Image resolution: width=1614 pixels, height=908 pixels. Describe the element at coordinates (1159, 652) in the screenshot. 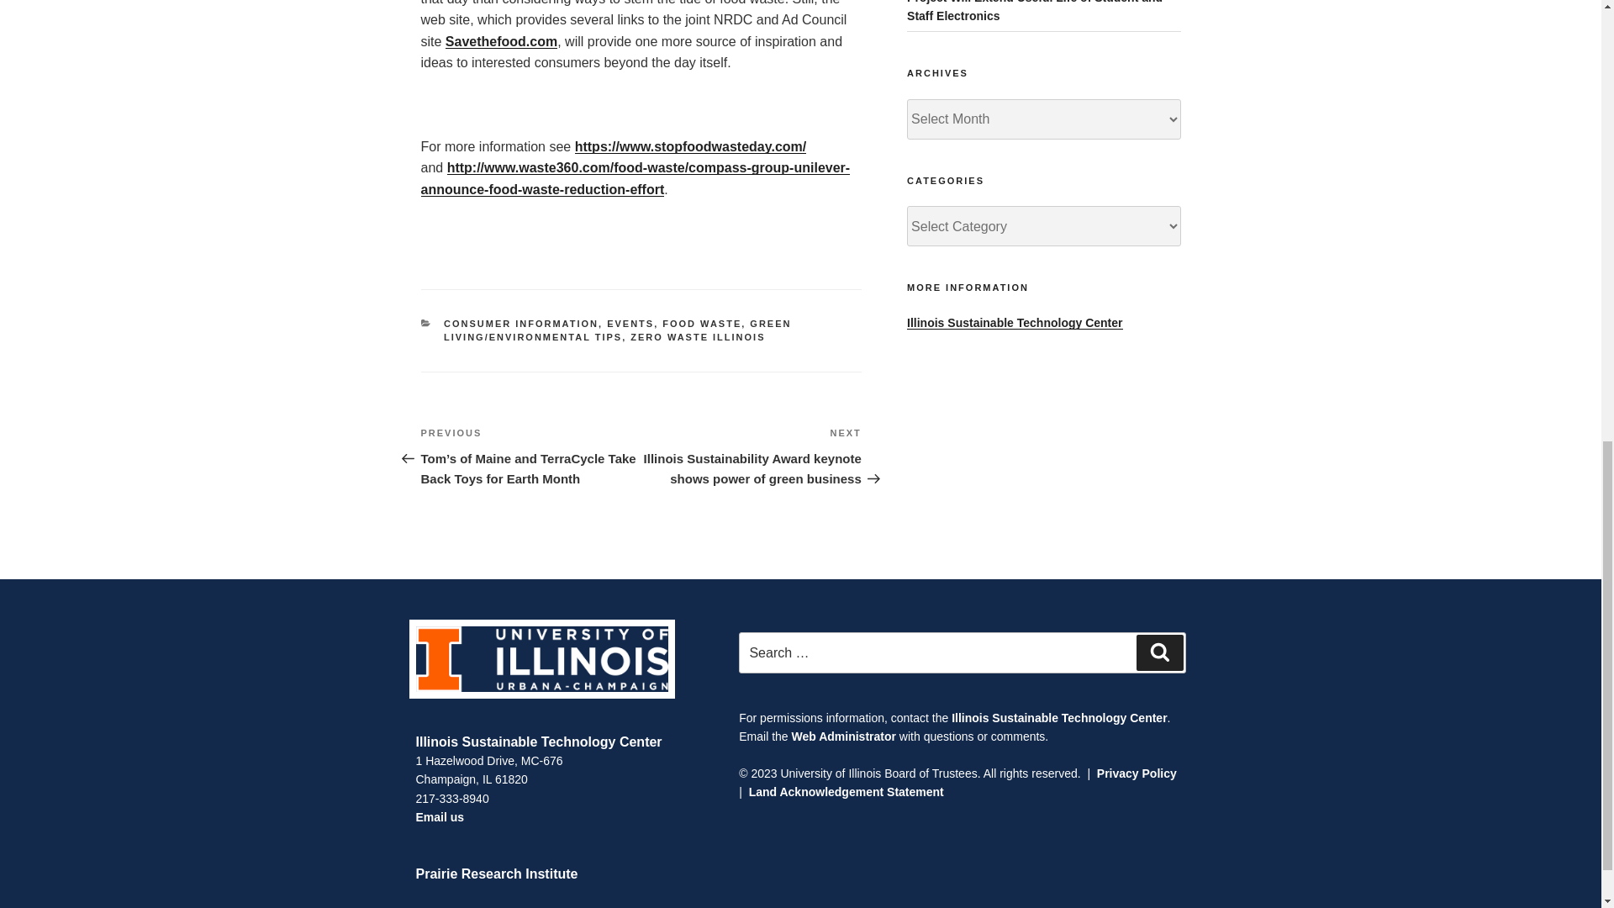

I see `Search` at that location.